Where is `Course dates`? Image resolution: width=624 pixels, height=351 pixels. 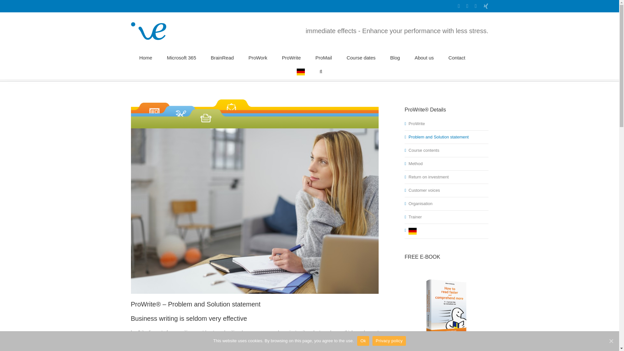 Course dates is located at coordinates (361, 57).